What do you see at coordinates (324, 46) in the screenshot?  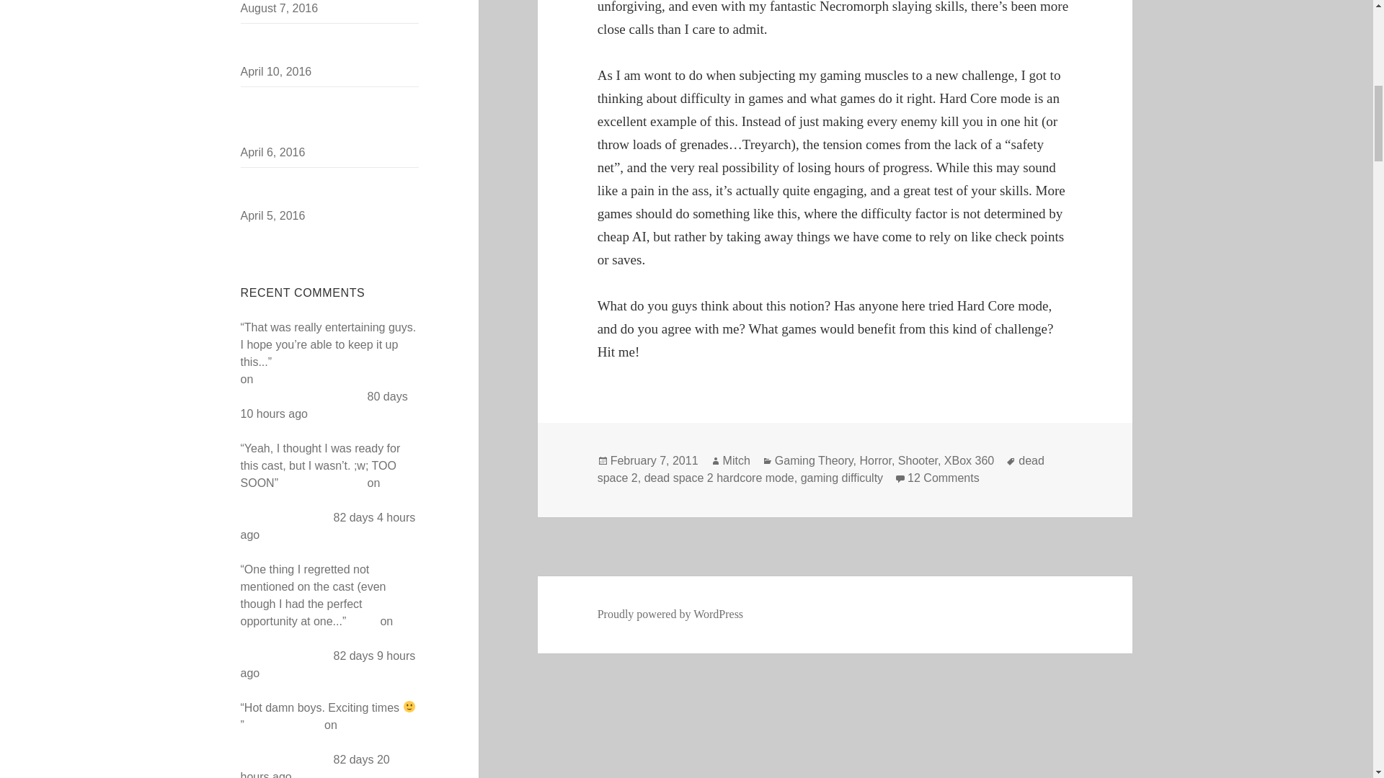 I see `The Division Delivers But Only in Fits and Starts` at bounding box center [324, 46].